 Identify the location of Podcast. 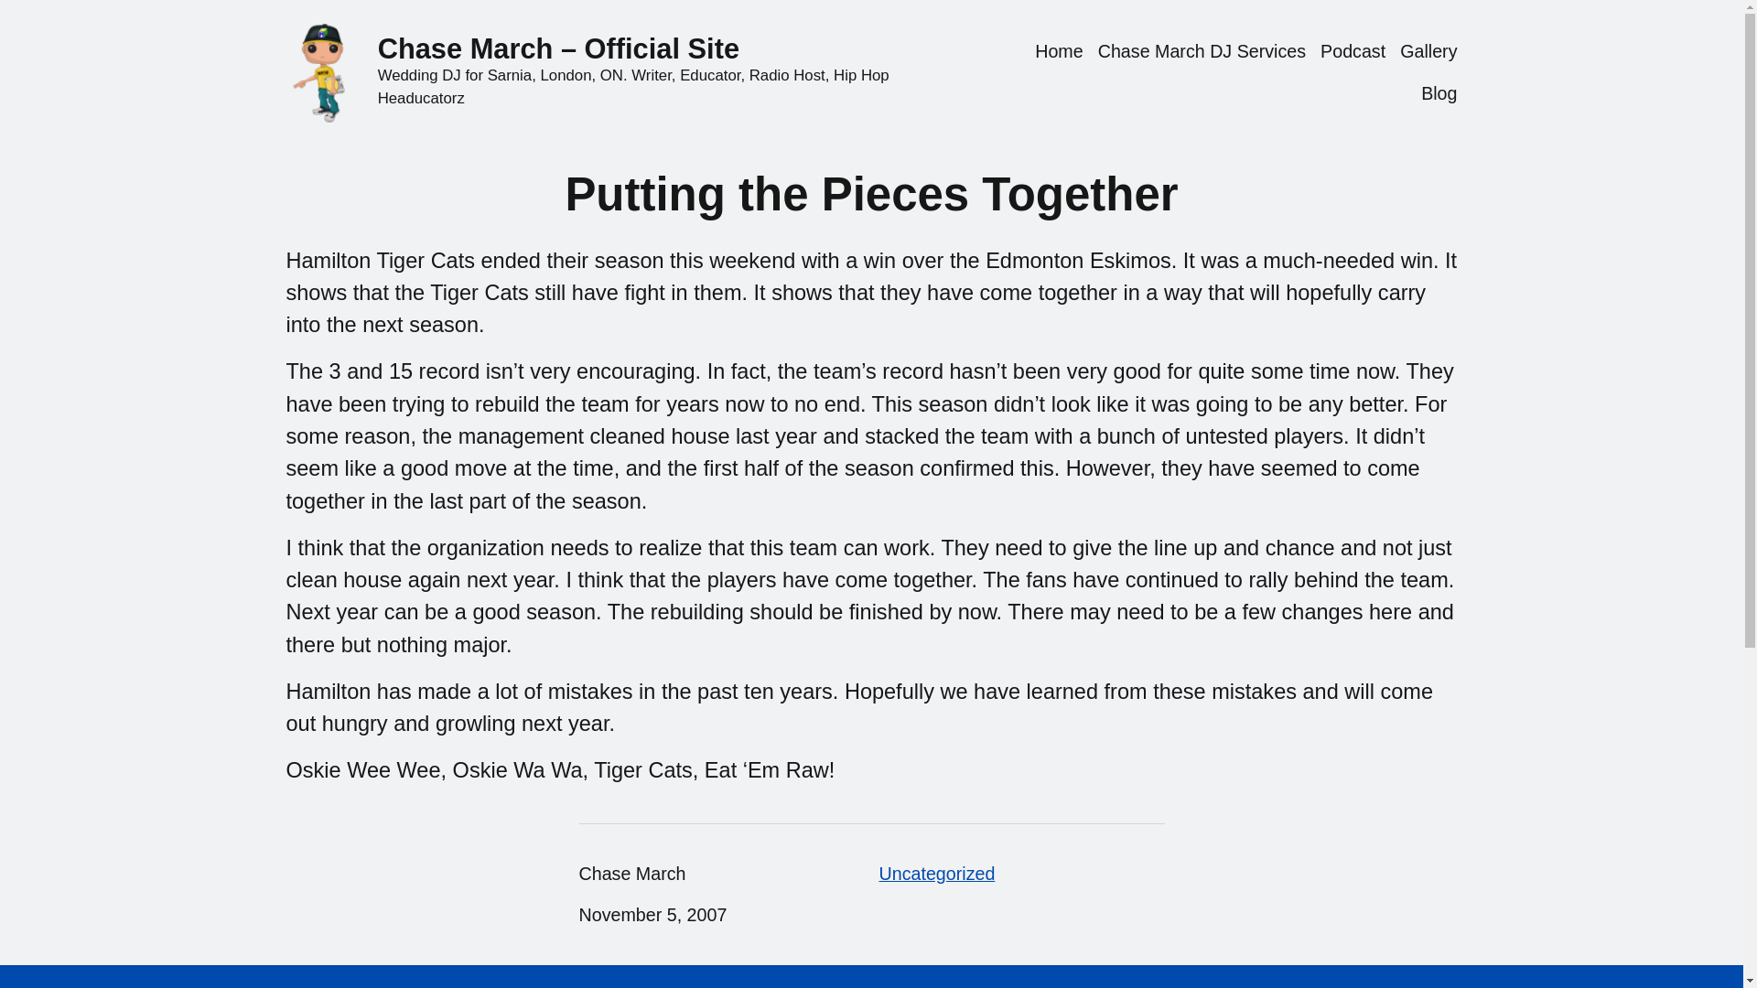
(1353, 52).